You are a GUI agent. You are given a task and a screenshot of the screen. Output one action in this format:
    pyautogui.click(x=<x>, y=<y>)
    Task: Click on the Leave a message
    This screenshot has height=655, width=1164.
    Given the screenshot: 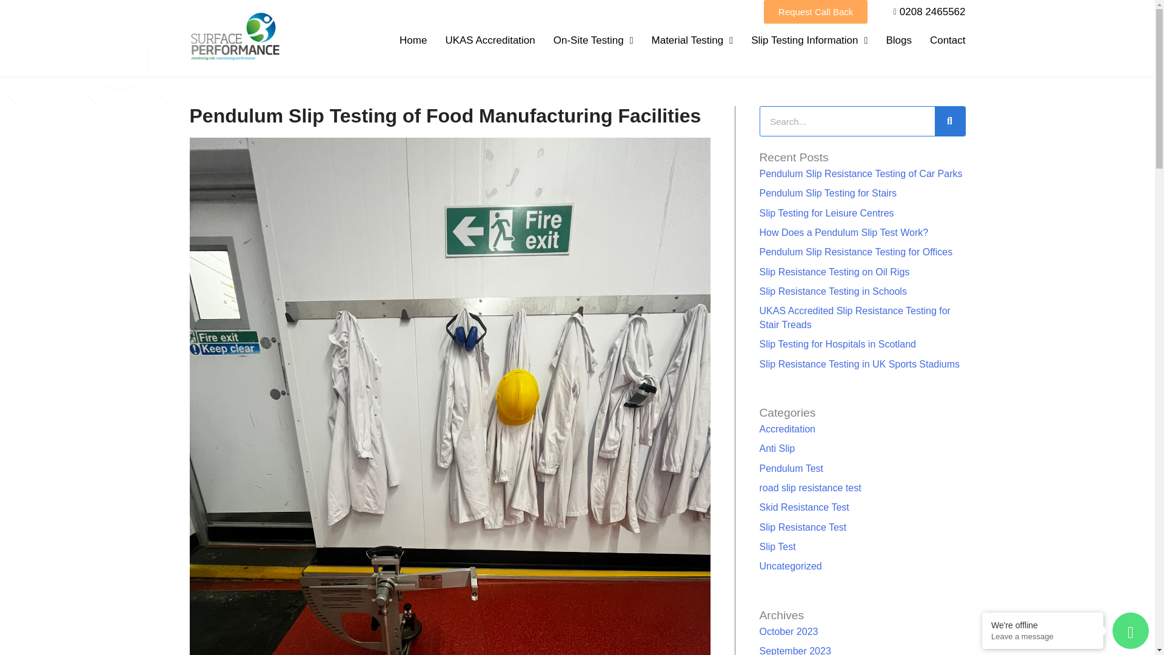 What is the action you would take?
    pyautogui.click(x=1043, y=637)
    